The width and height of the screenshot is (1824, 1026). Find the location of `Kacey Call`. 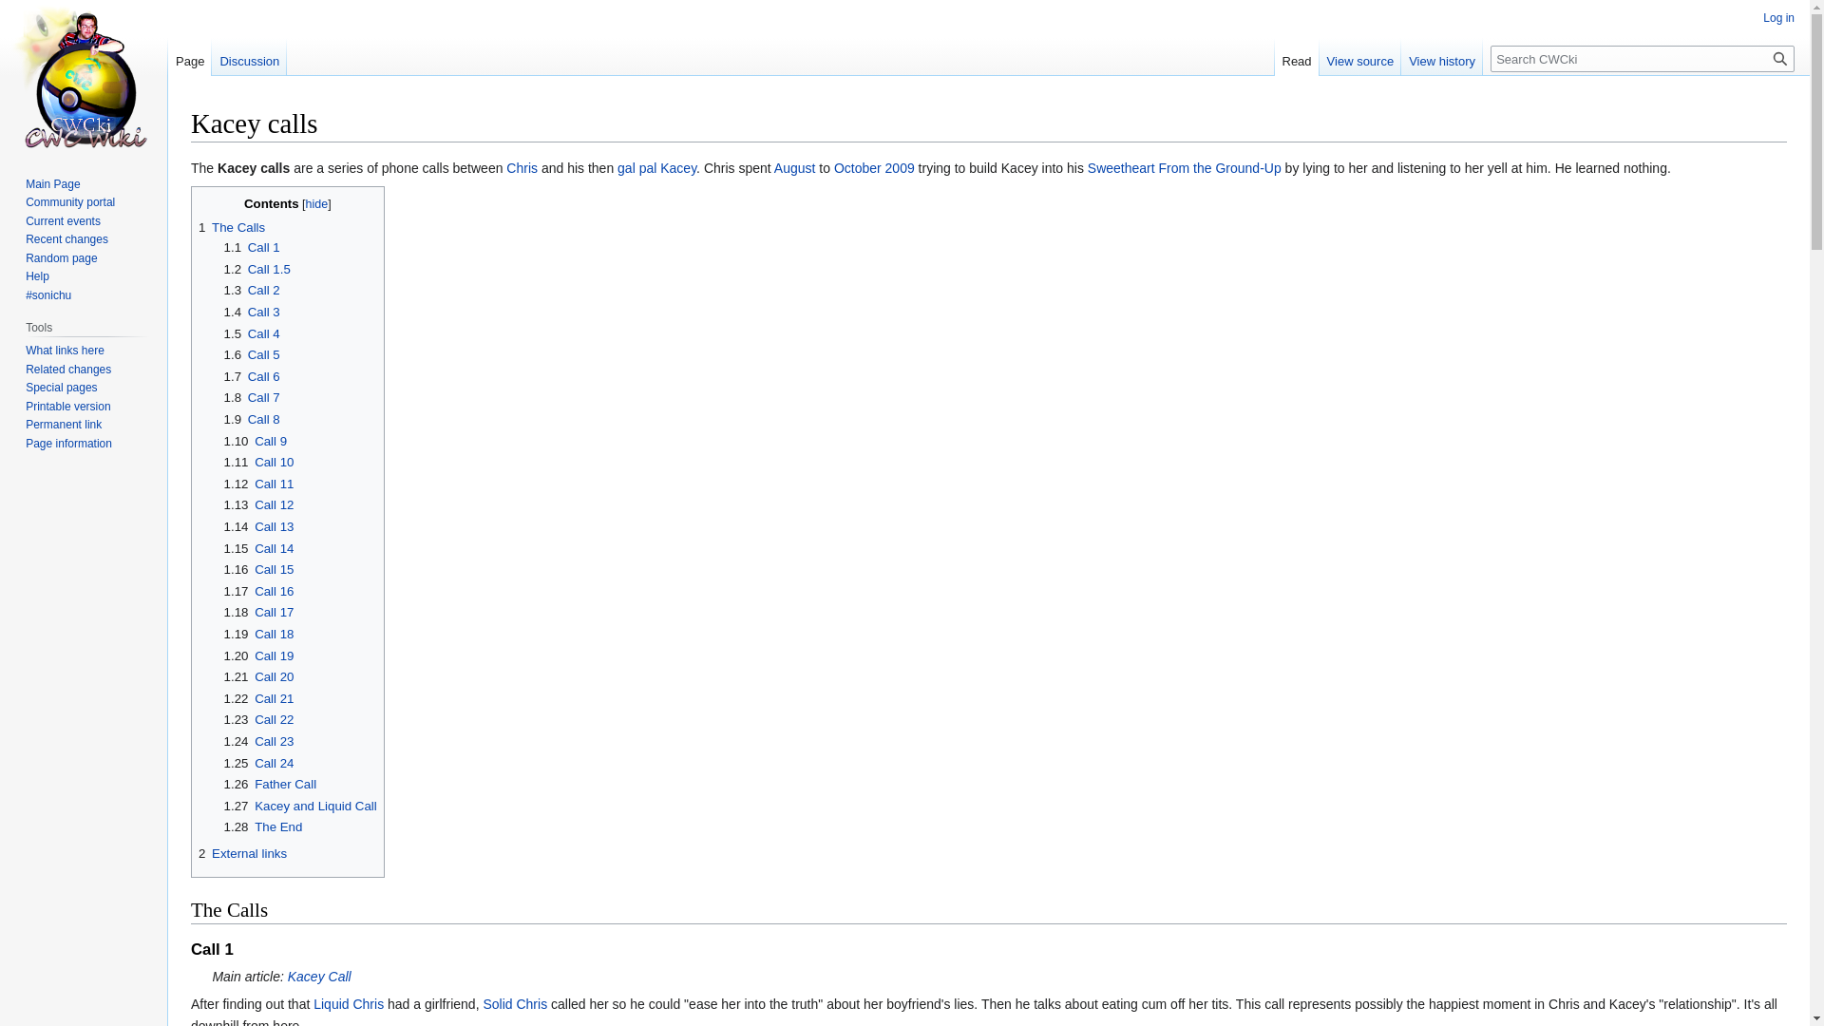

Kacey Call is located at coordinates (319, 976).